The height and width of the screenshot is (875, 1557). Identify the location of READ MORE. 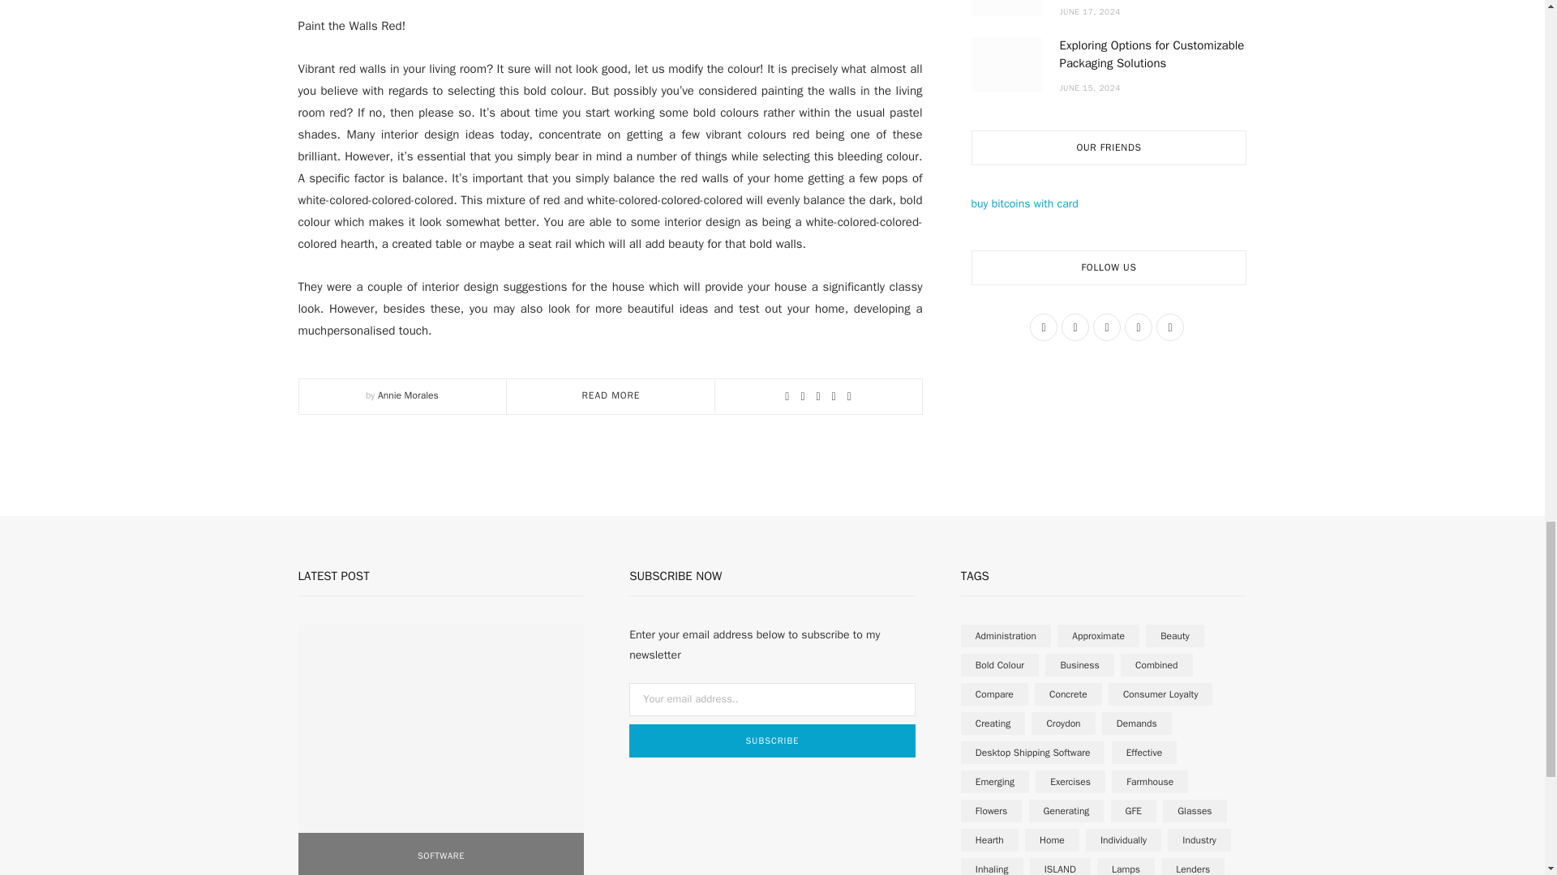
(611, 395).